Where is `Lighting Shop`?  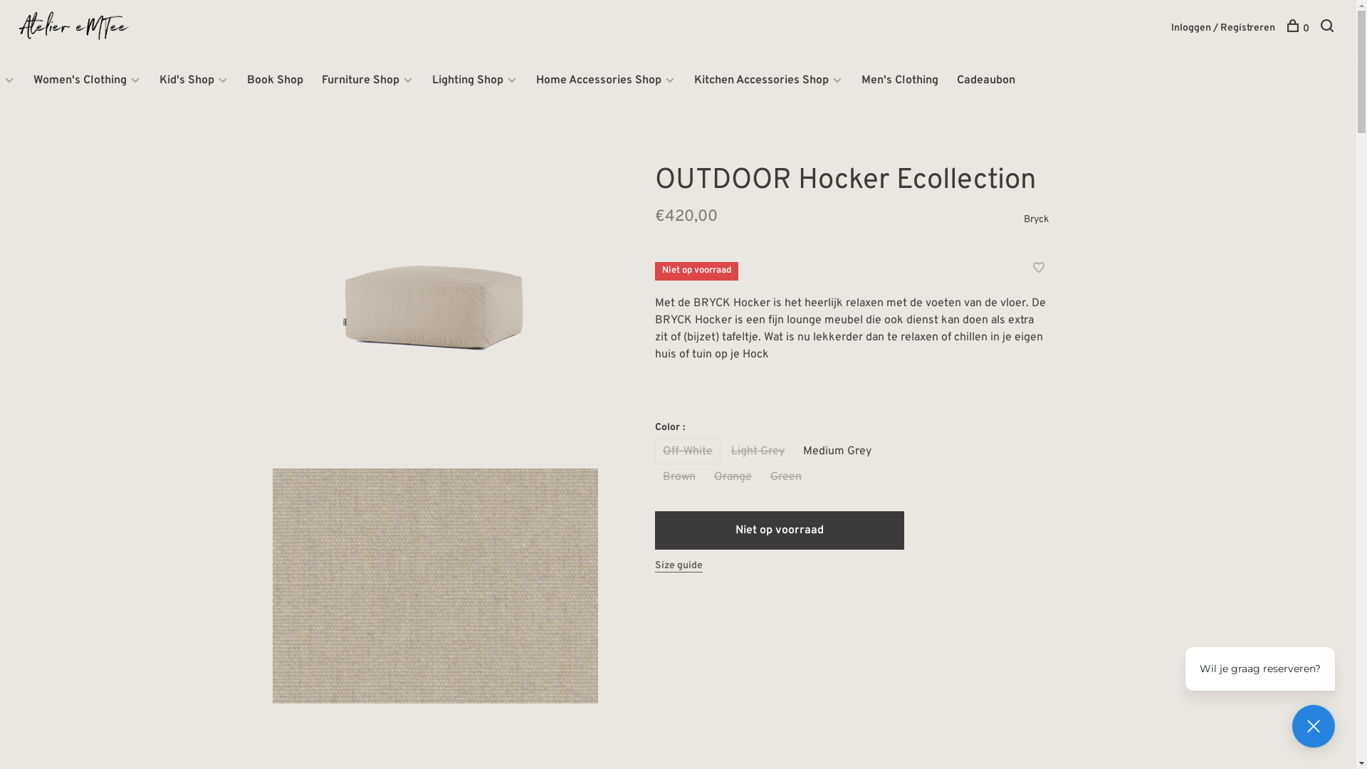 Lighting Shop is located at coordinates (468, 80).